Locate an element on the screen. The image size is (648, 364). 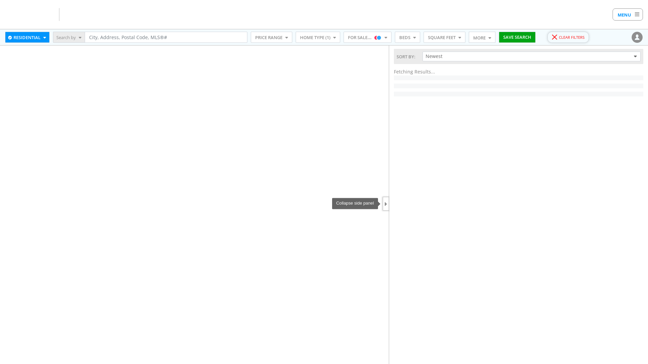
BEDS is located at coordinates (408, 37).